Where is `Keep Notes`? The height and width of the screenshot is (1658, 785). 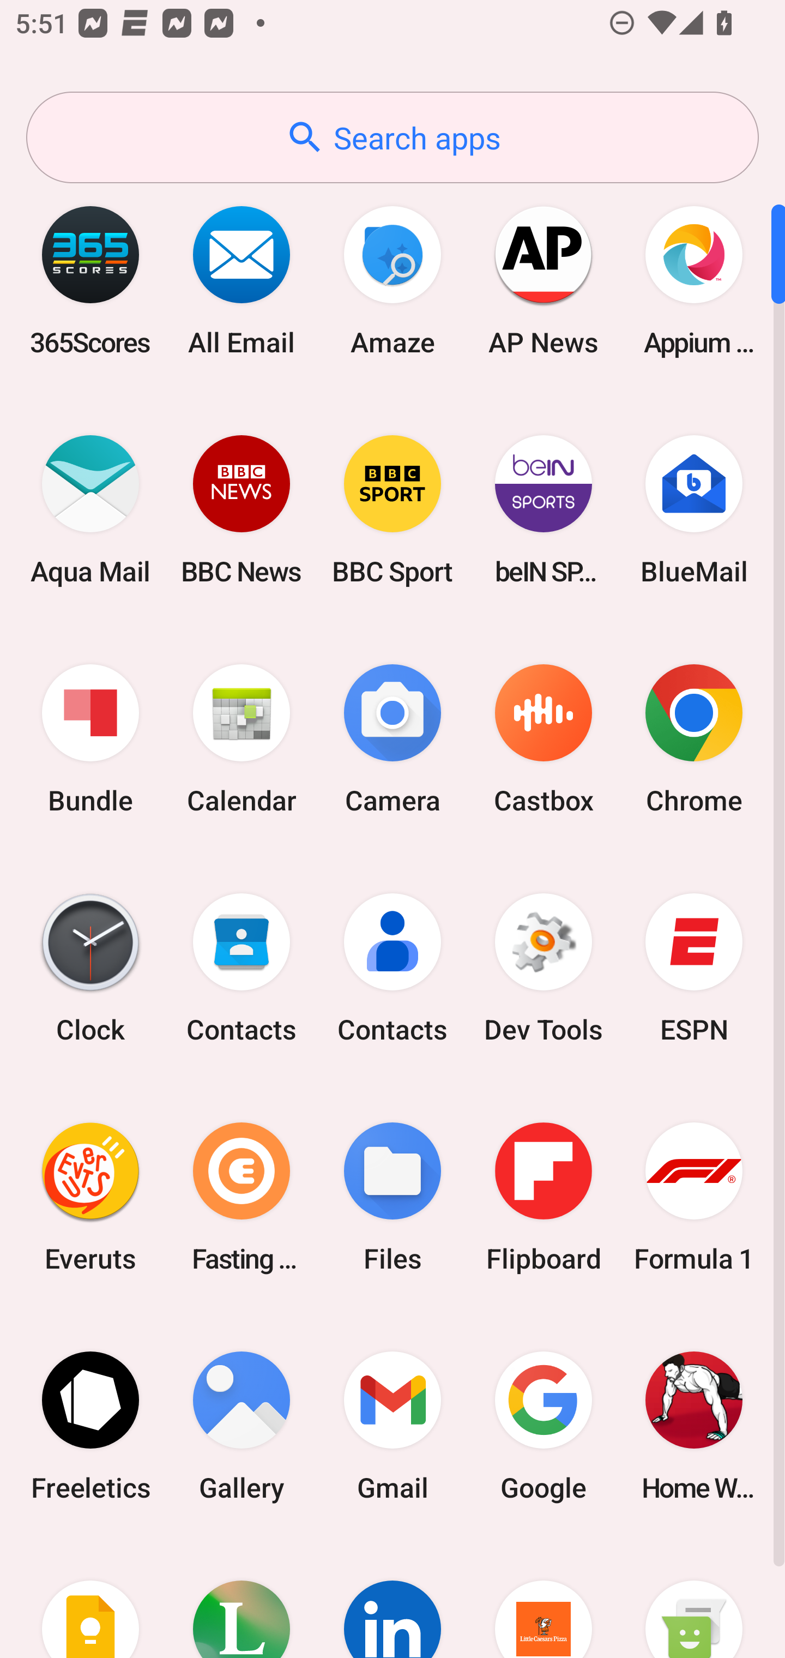 Keep Notes is located at coordinates (90, 1599).